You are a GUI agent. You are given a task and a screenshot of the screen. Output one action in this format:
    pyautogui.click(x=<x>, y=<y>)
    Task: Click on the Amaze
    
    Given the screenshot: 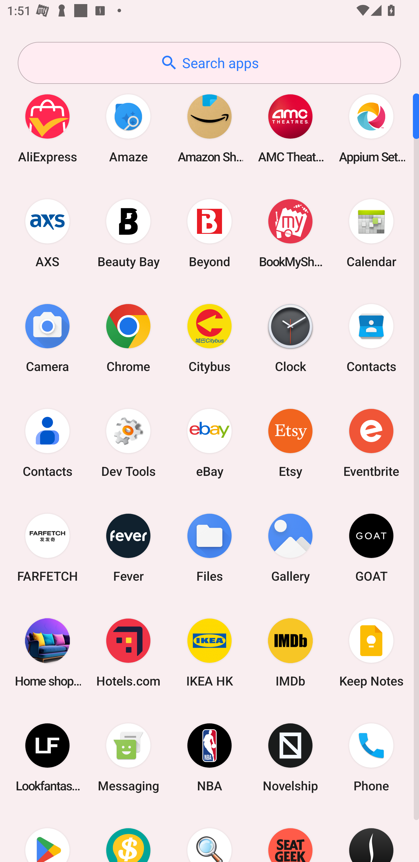 What is the action you would take?
    pyautogui.click(x=128, y=128)
    